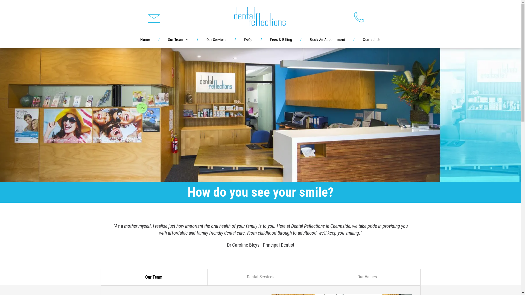 Image resolution: width=525 pixels, height=295 pixels. Describe the element at coordinates (217, 40) in the screenshot. I see `Our Services` at that location.